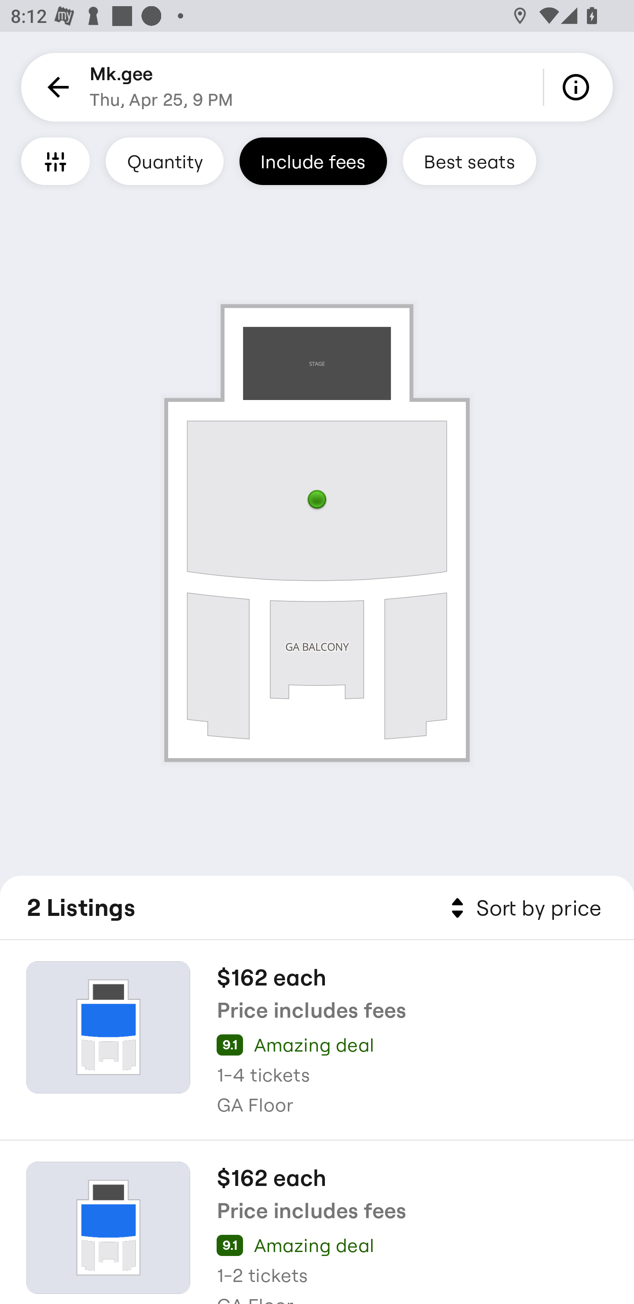 This screenshot has width=634, height=1304. Describe the element at coordinates (55, 161) in the screenshot. I see `Filters and Accessible Seating` at that location.